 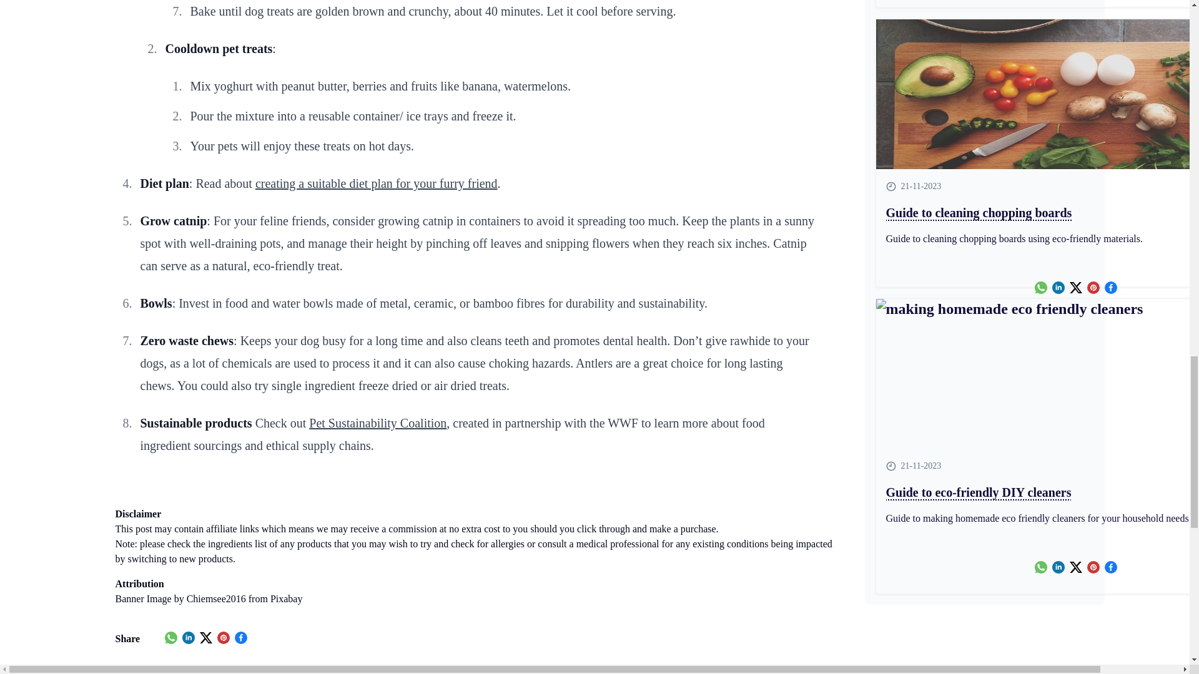 I want to click on share on X, so click(x=206, y=638).